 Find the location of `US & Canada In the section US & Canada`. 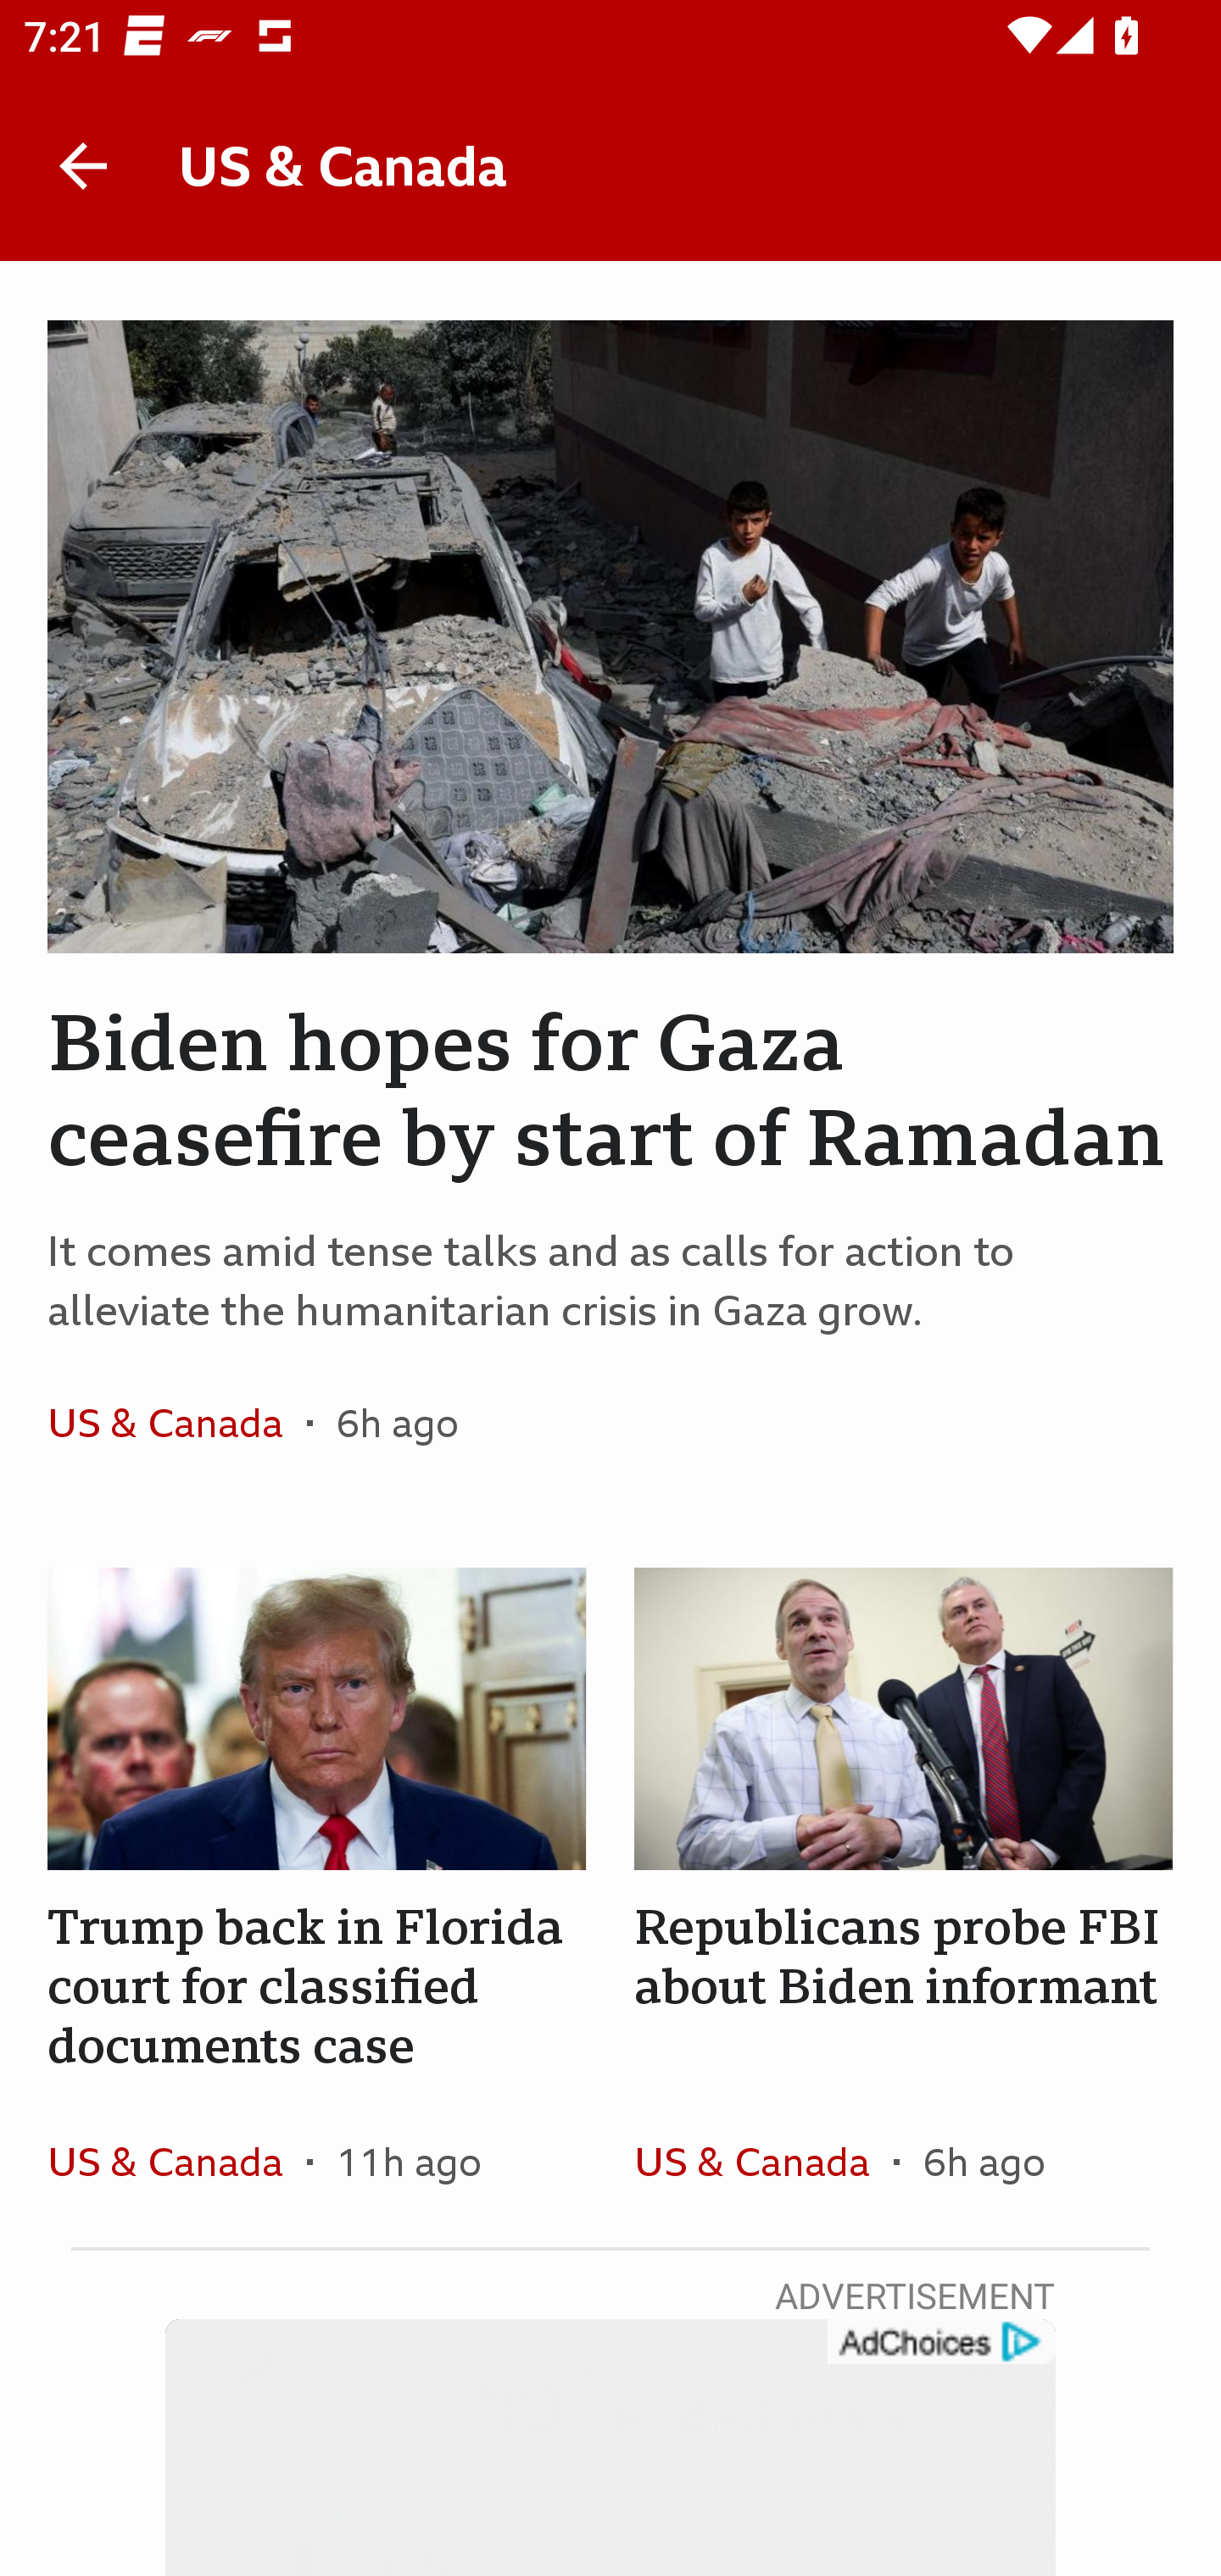

US & Canada In the section US & Canada is located at coordinates (176, 2161).